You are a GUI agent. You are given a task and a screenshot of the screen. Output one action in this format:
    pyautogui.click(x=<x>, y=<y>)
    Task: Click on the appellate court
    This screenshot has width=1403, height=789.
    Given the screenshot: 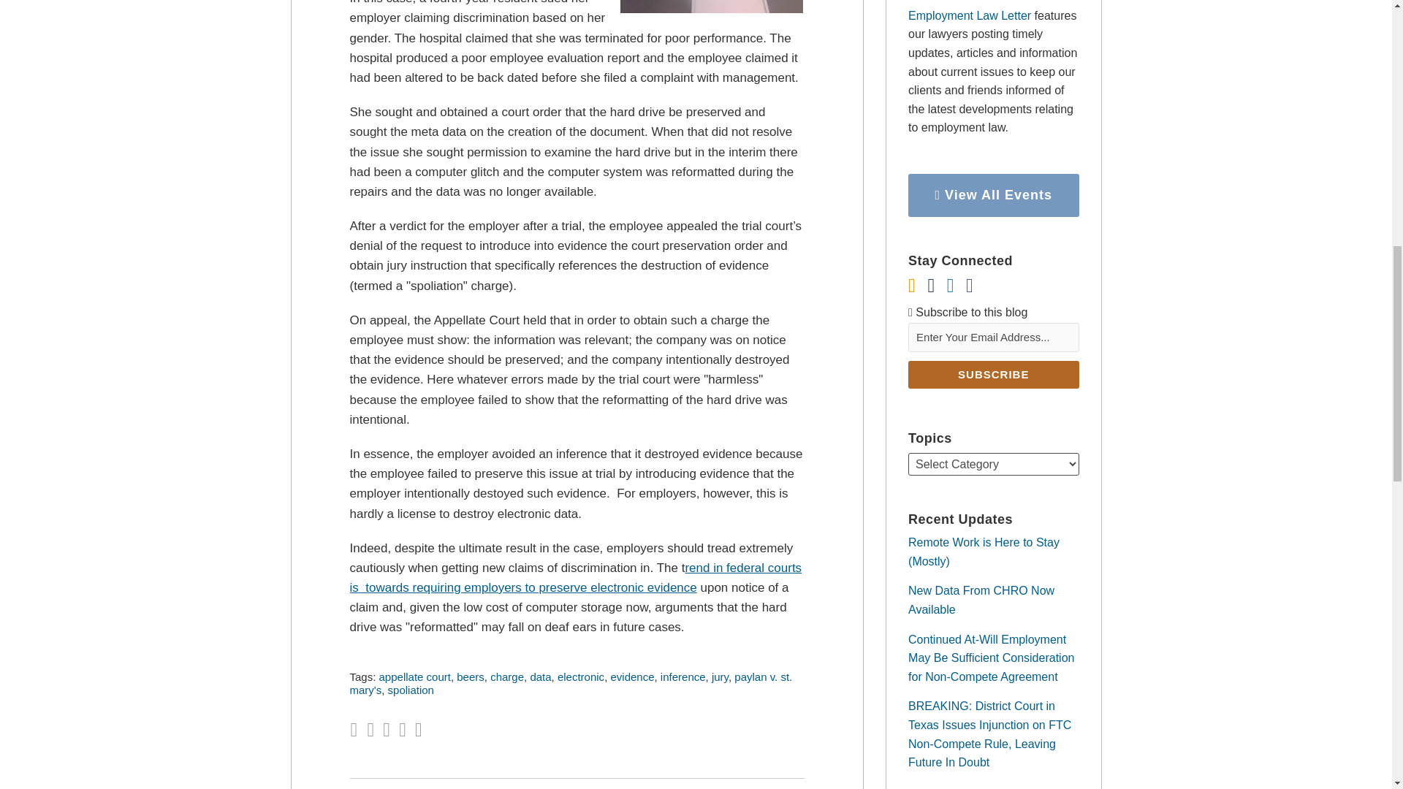 What is the action you would take?
    pyautogui.click(x=414, y=676)
    